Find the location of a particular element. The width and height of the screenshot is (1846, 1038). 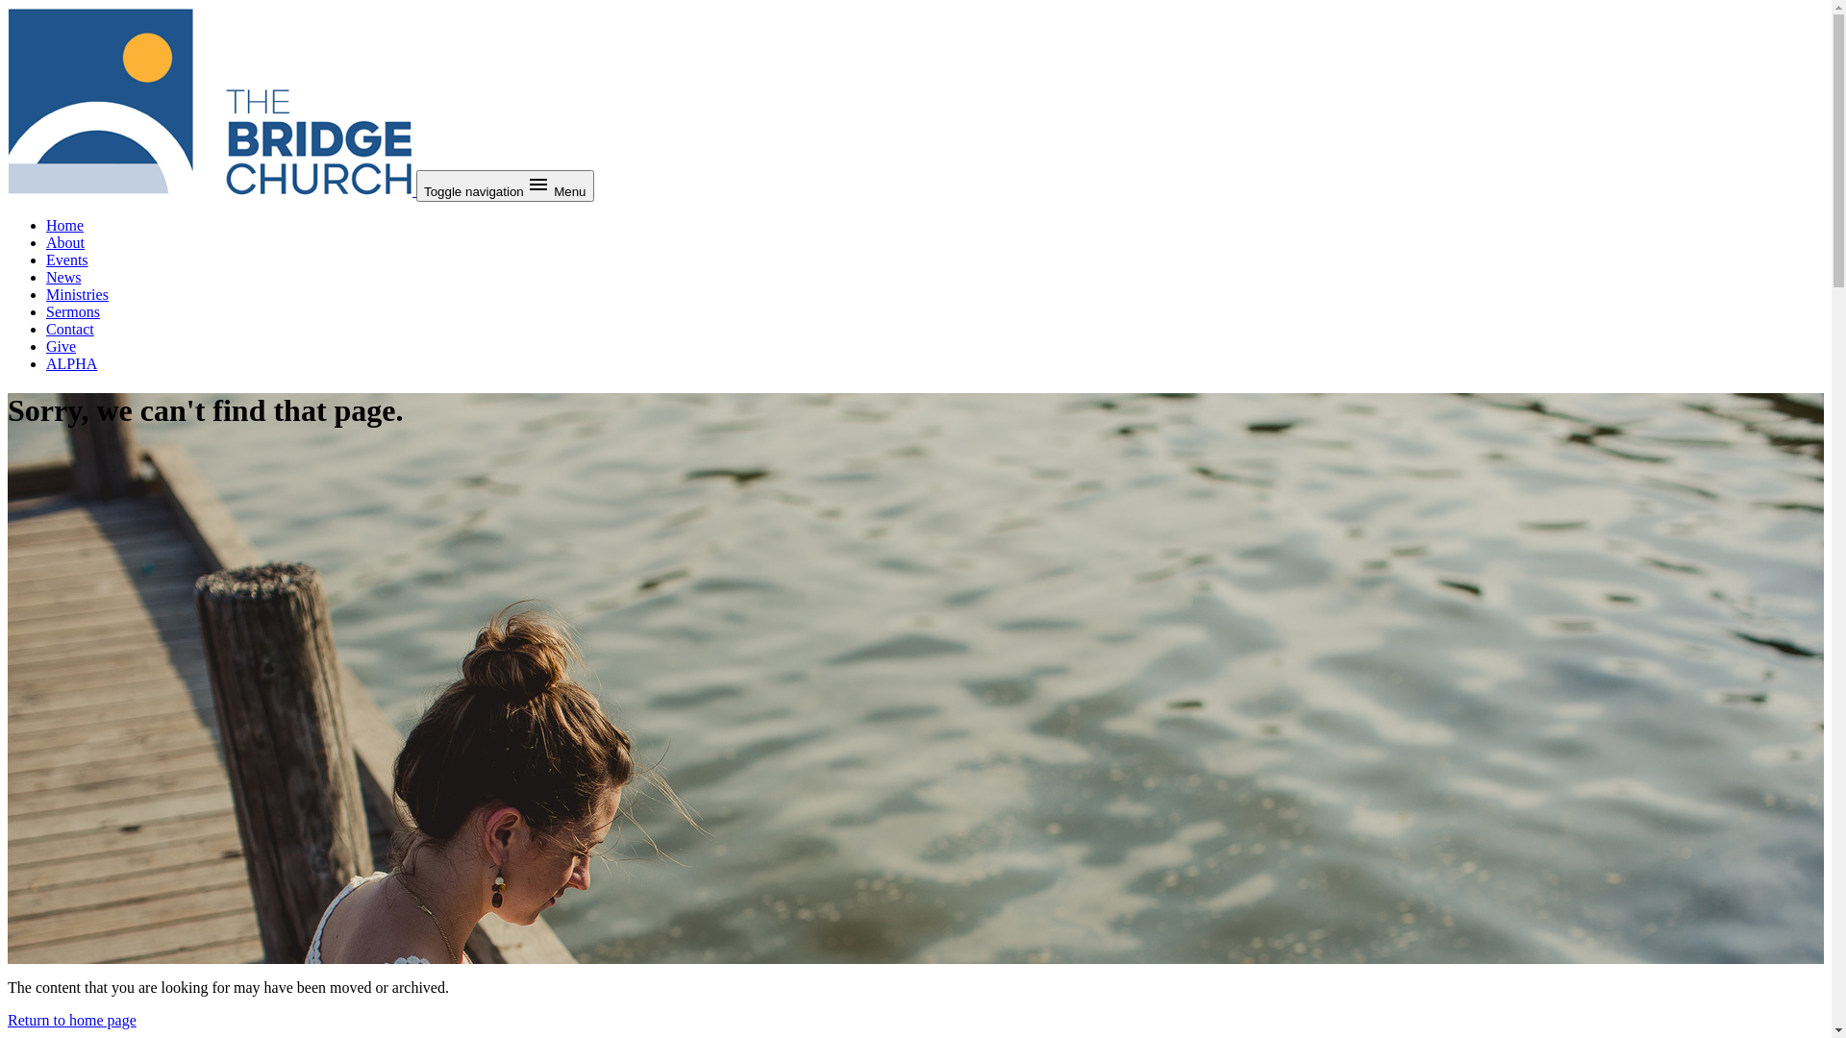

Give is located at coordinates (62, 346).